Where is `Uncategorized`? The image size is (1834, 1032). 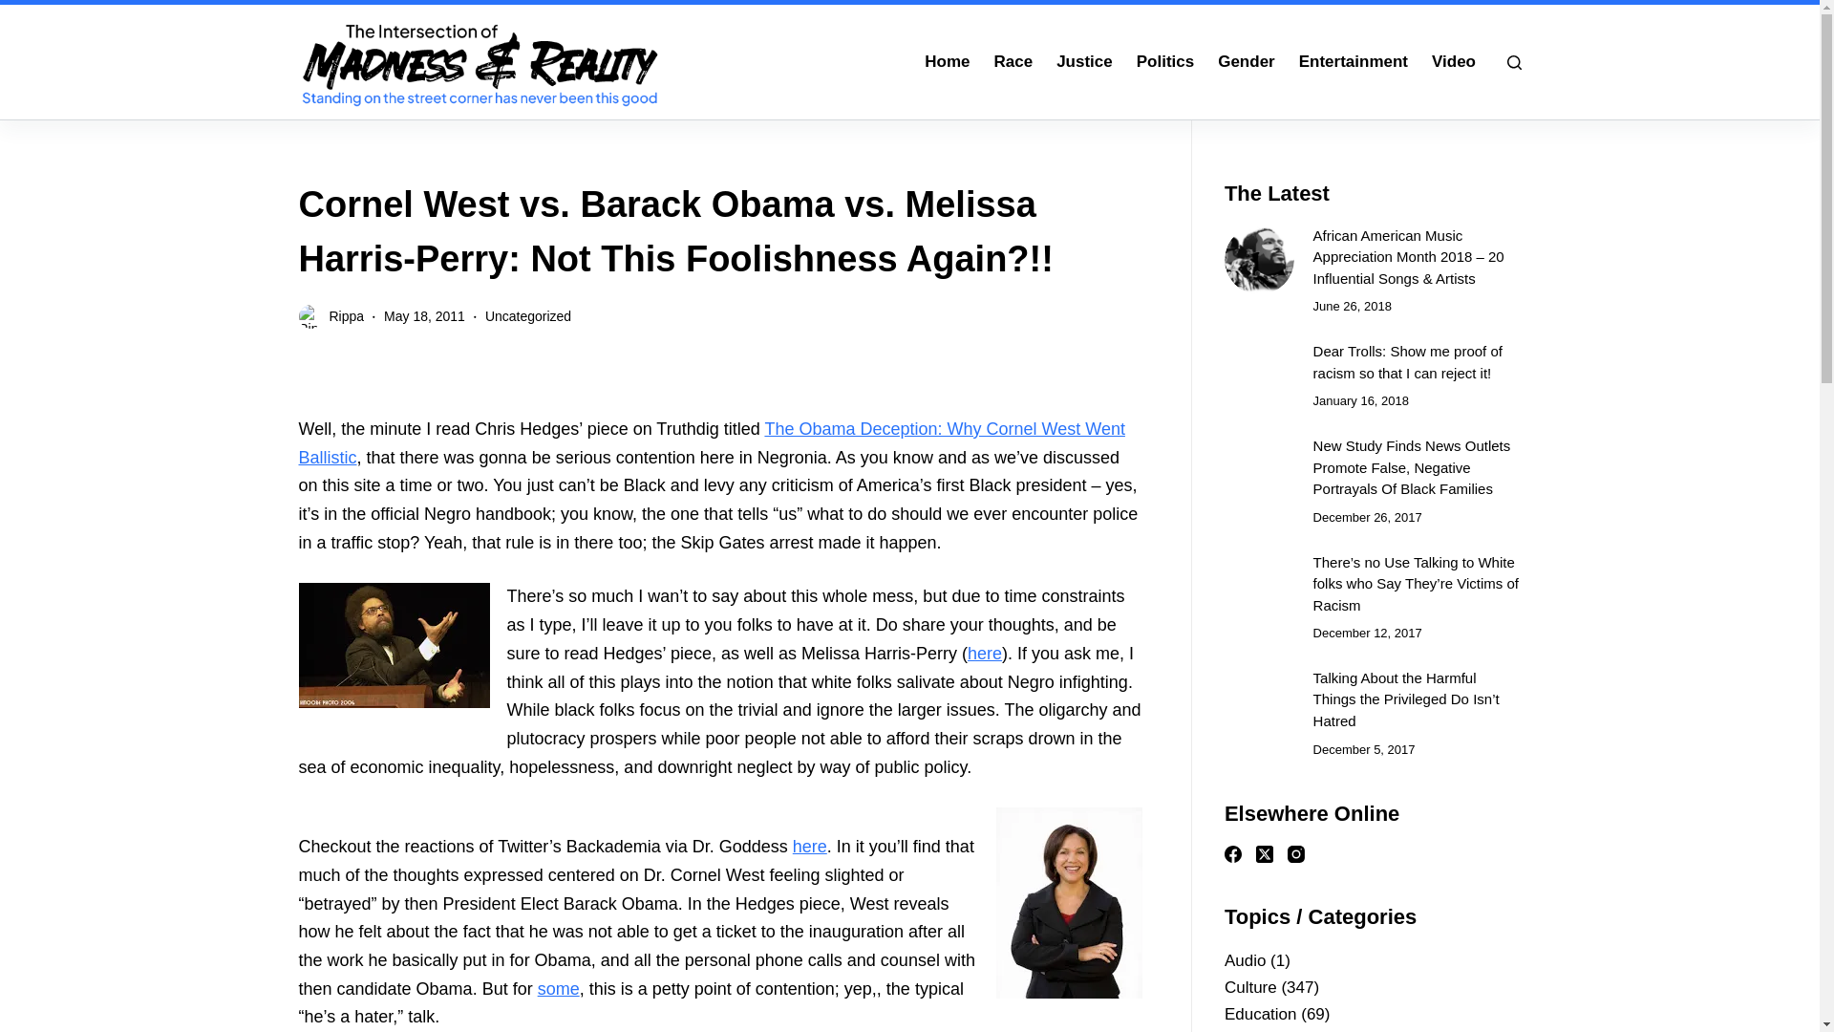 Uncategorized is located at coordinates (527, 315).